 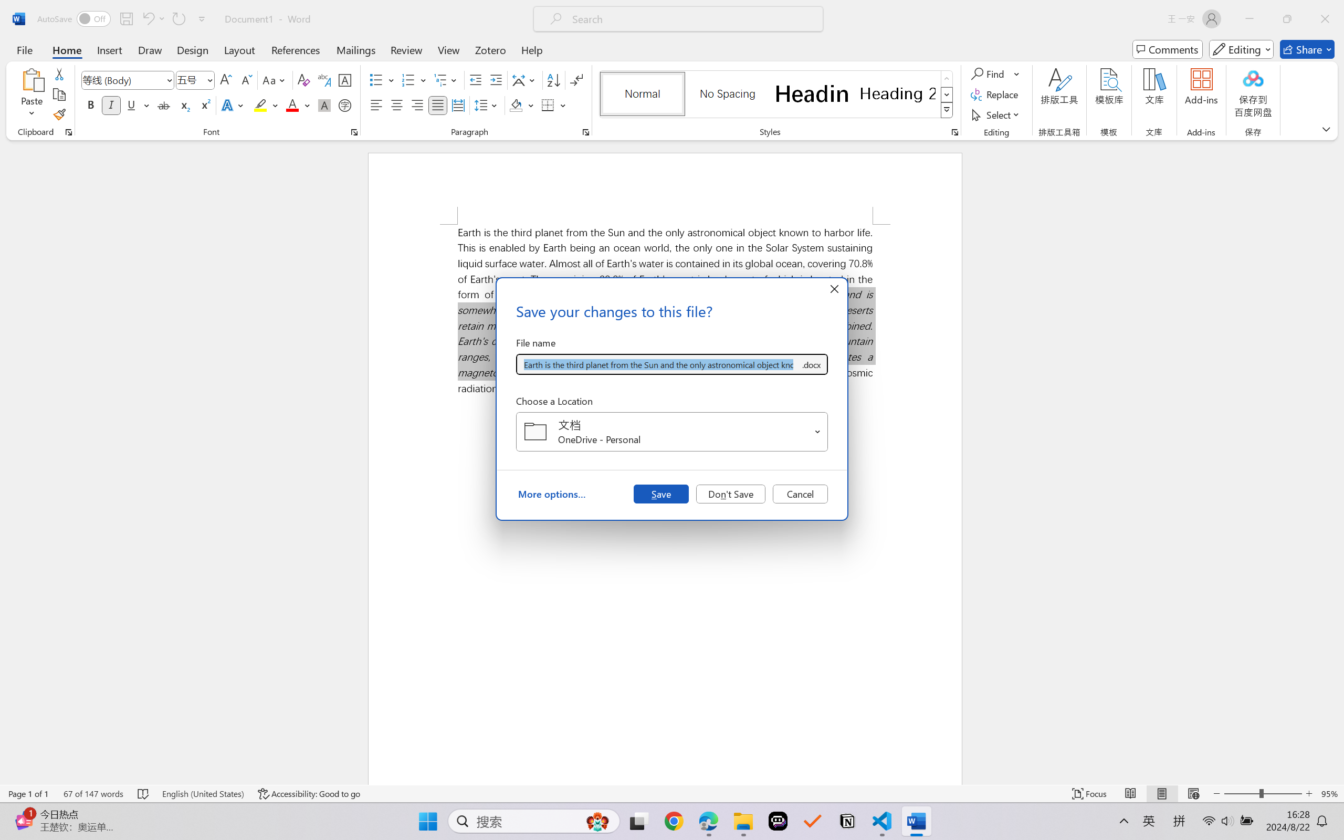 What do you see at coordinates (496, 80) in the screenshot?
I see `Increase Indent` at bounding box center [496, 80].